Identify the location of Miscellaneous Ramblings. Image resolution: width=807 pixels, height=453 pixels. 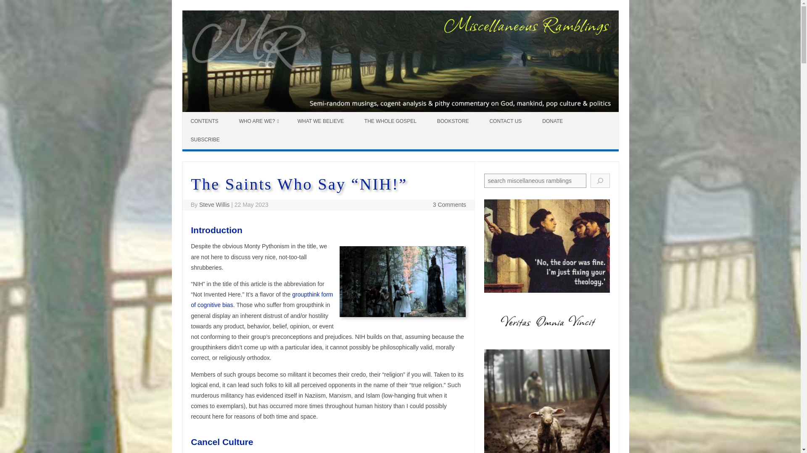
(400, 110).